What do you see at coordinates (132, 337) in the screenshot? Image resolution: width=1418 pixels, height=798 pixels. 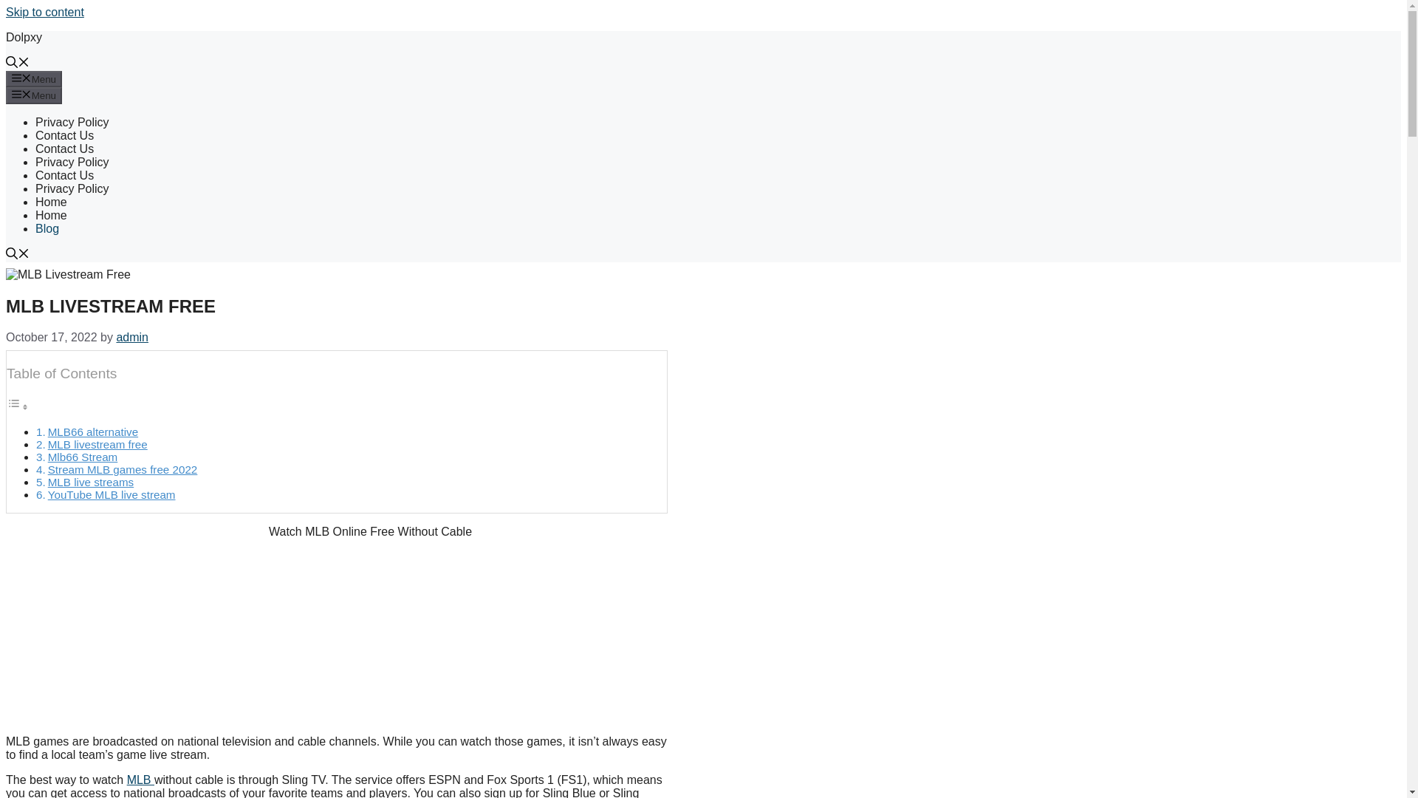 I see `View all posts by admin` at bounding box center [132, 337].